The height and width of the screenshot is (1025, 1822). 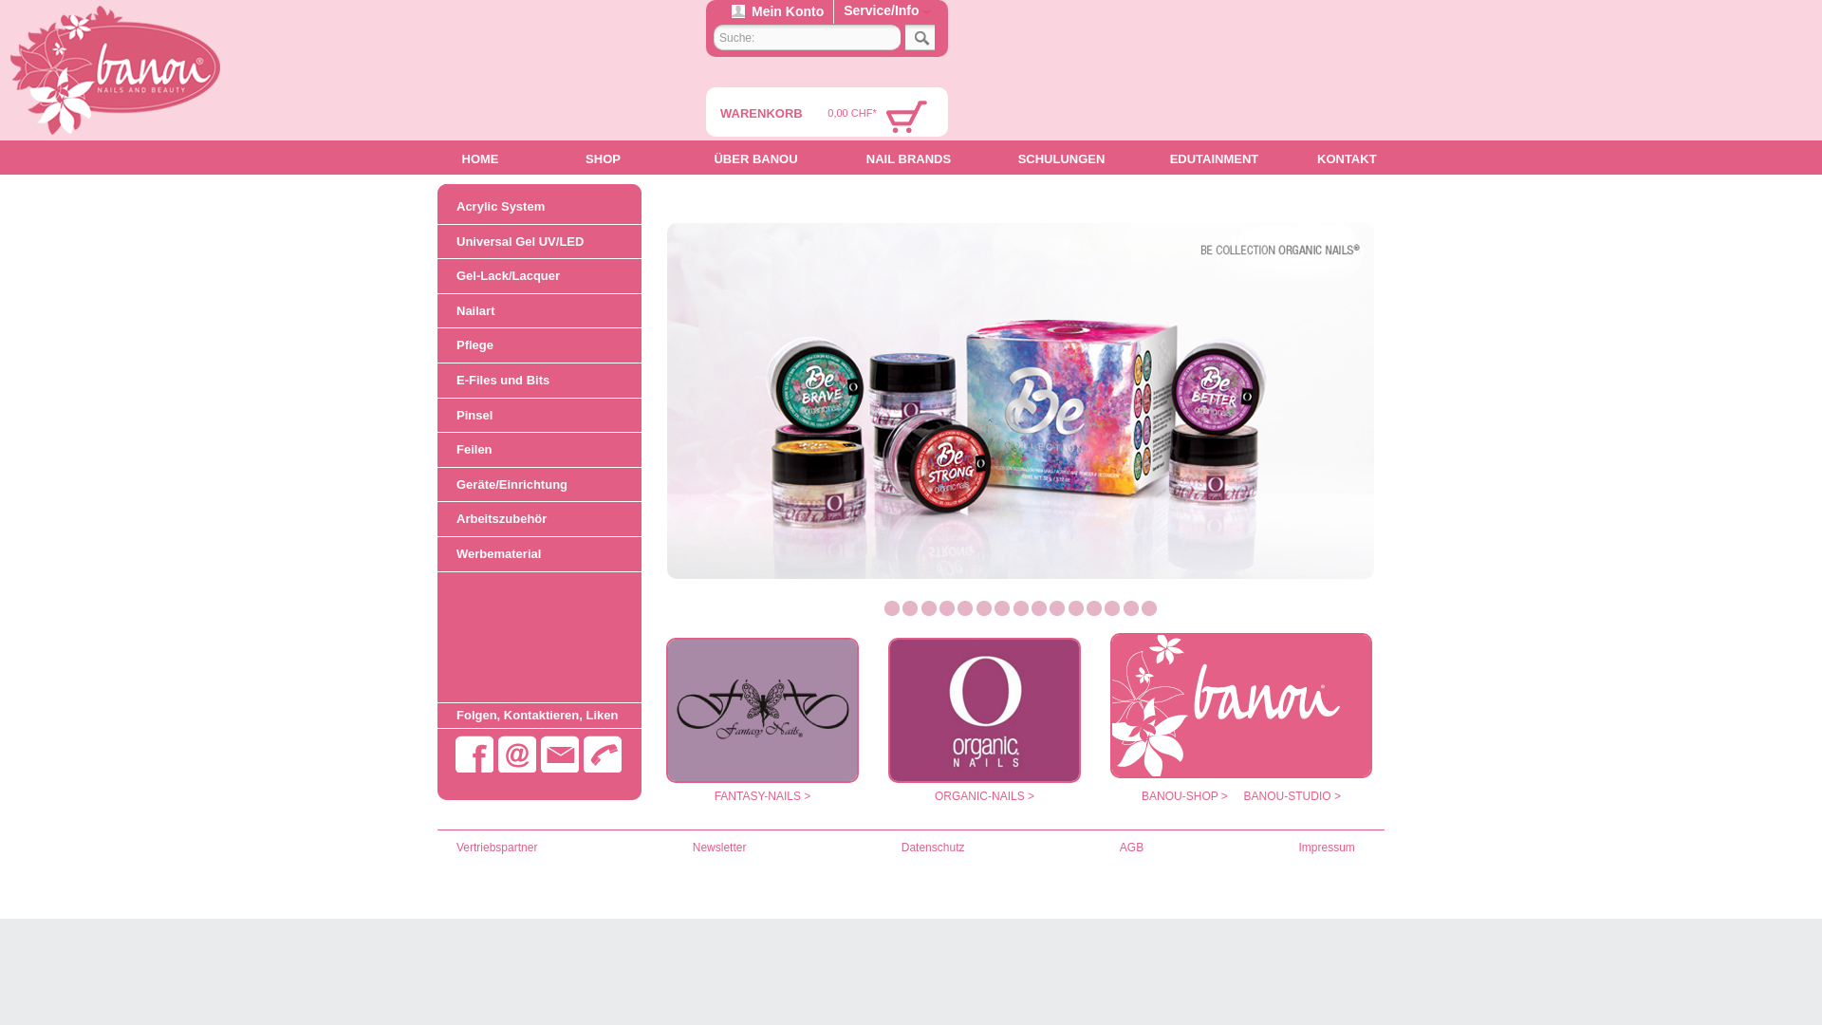 I want to click on Telefon, so click(x=603, y=754).